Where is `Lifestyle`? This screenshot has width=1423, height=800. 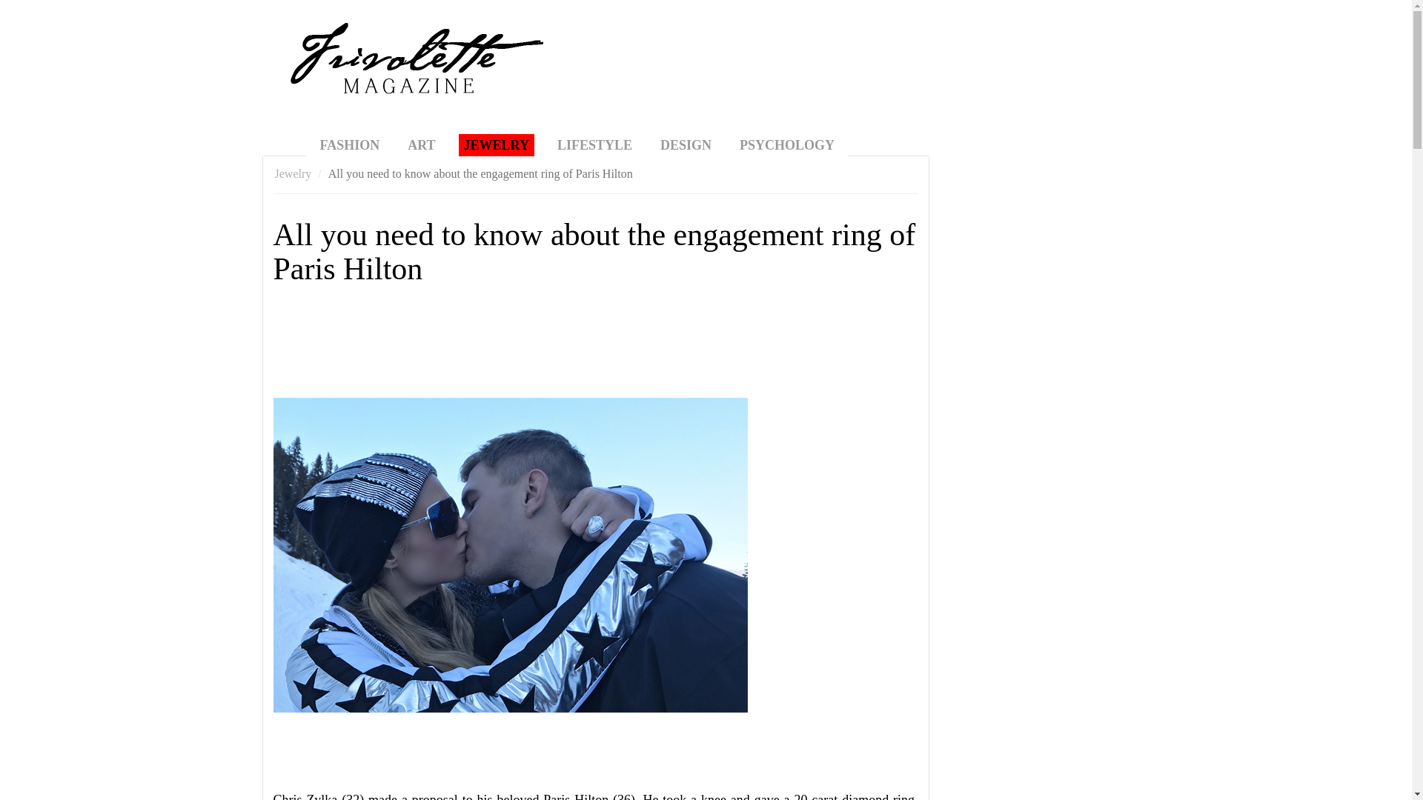
Lifestyle is located at coordinates (594, 145).